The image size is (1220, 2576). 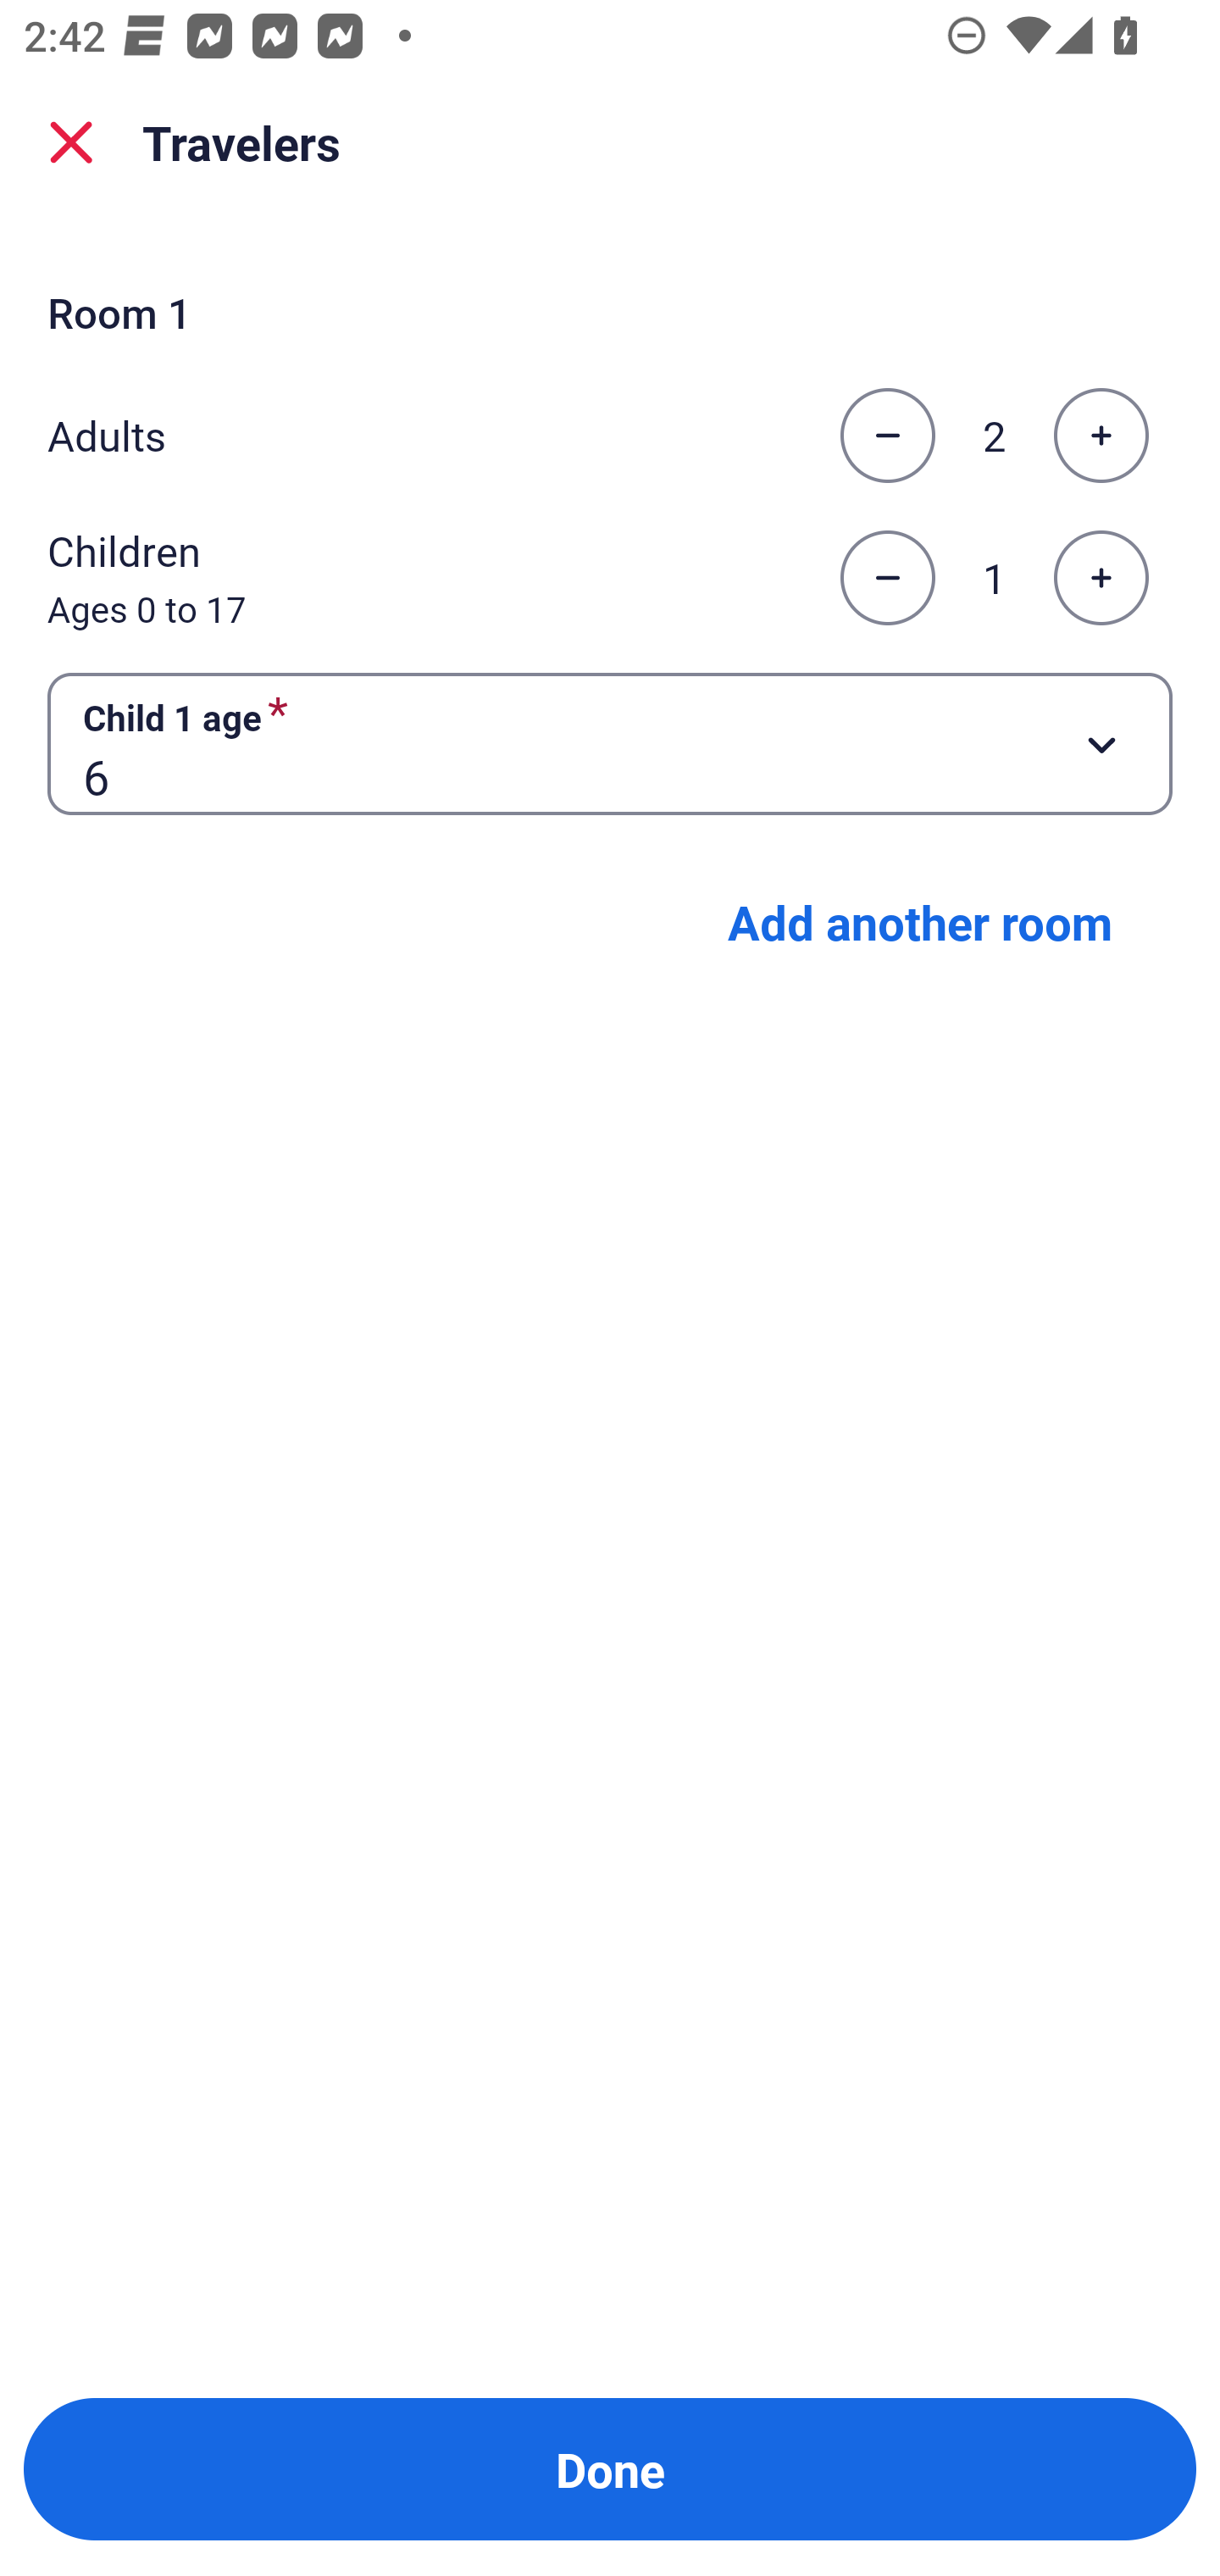 What do you see at coordinates (1101, 578) in the screenshot?
I see `Increase the number of children` at bounding box center [1101, 578].